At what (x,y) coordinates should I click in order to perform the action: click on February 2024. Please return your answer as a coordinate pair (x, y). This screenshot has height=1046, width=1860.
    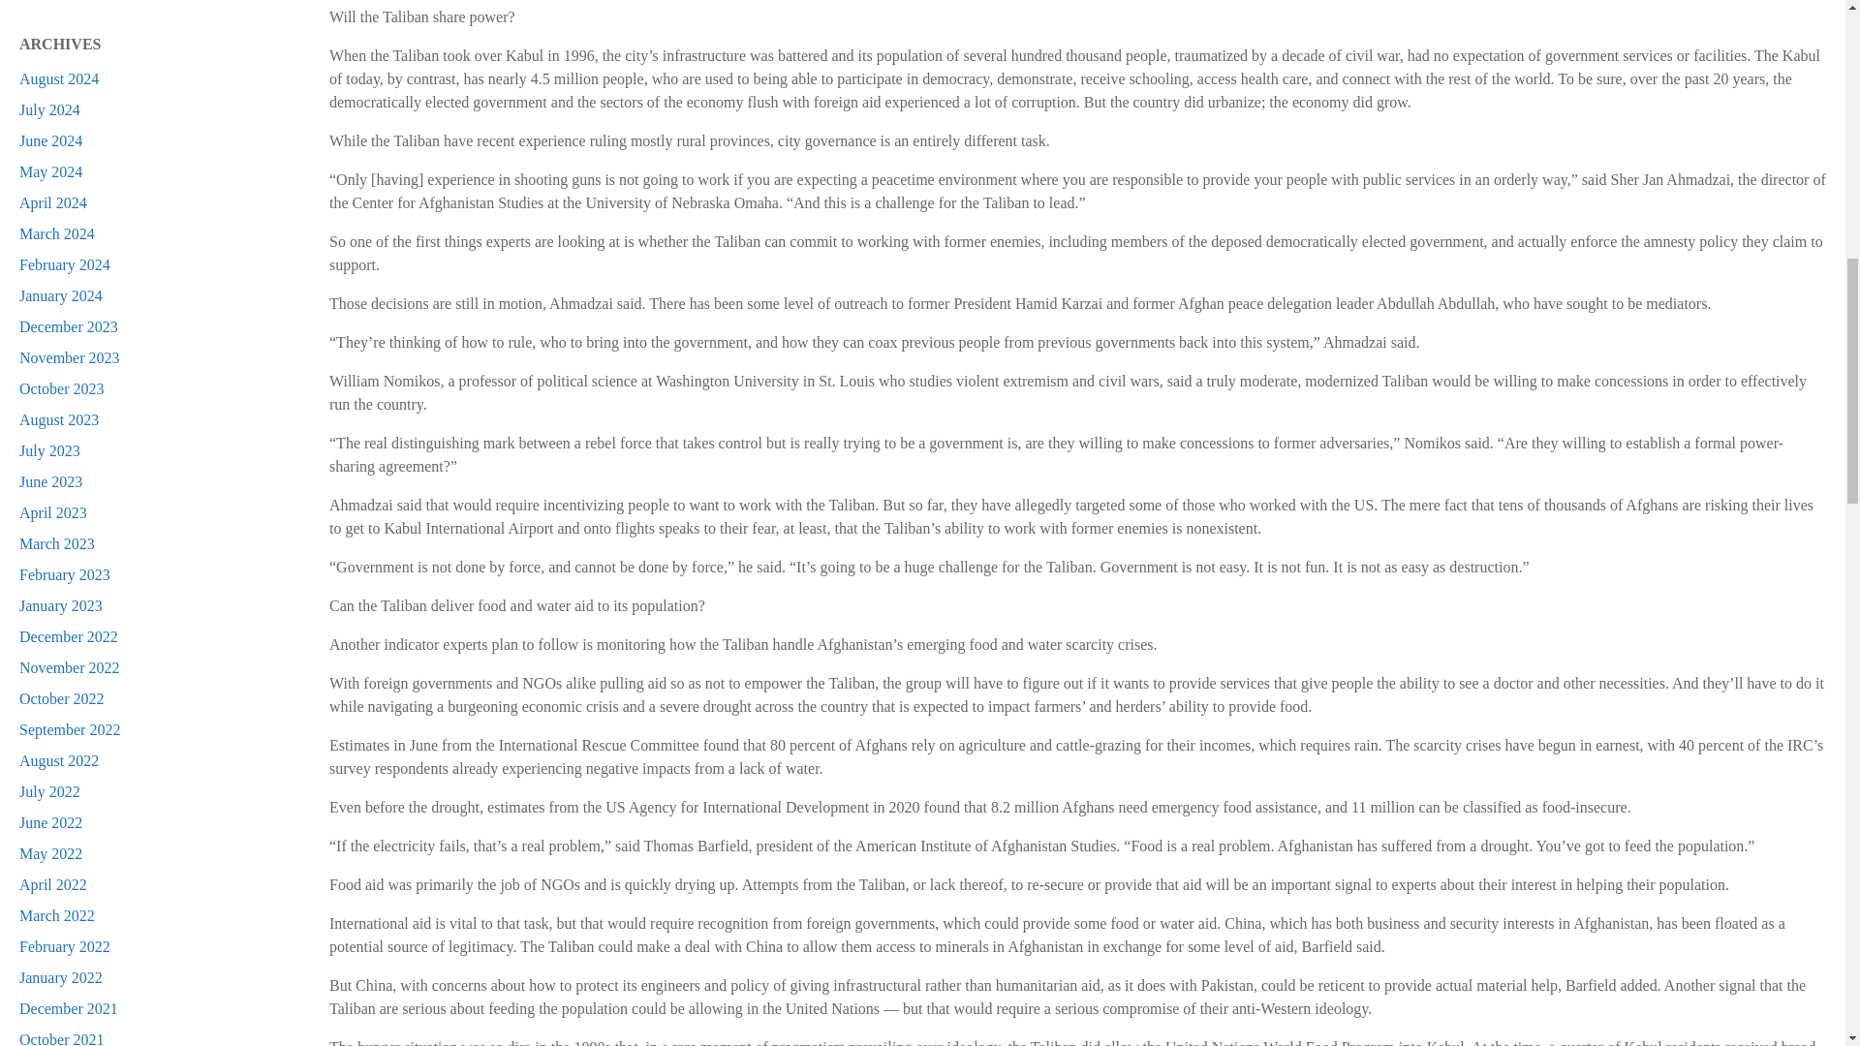
    Looking at the image, I should click on (64, 263).